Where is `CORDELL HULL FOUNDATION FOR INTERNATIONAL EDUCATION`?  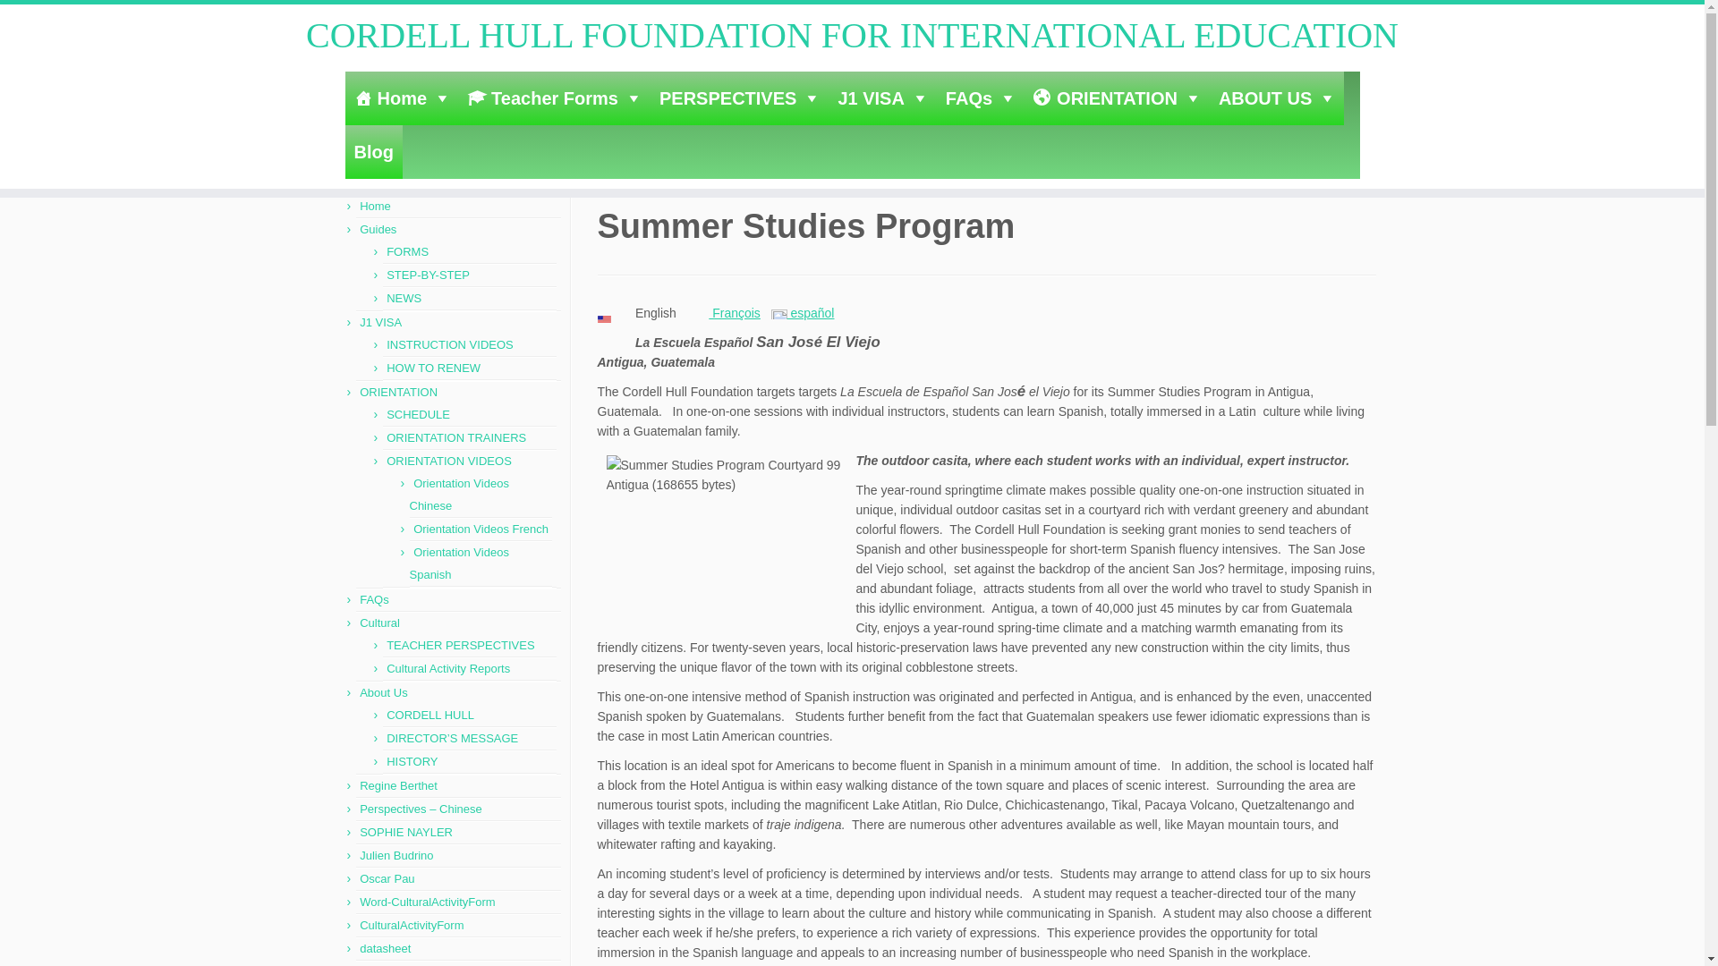
CORDELL HULL FOUNDATION FOR INTERNATIONAL EDUCATION is located at coordinates (345, 176).